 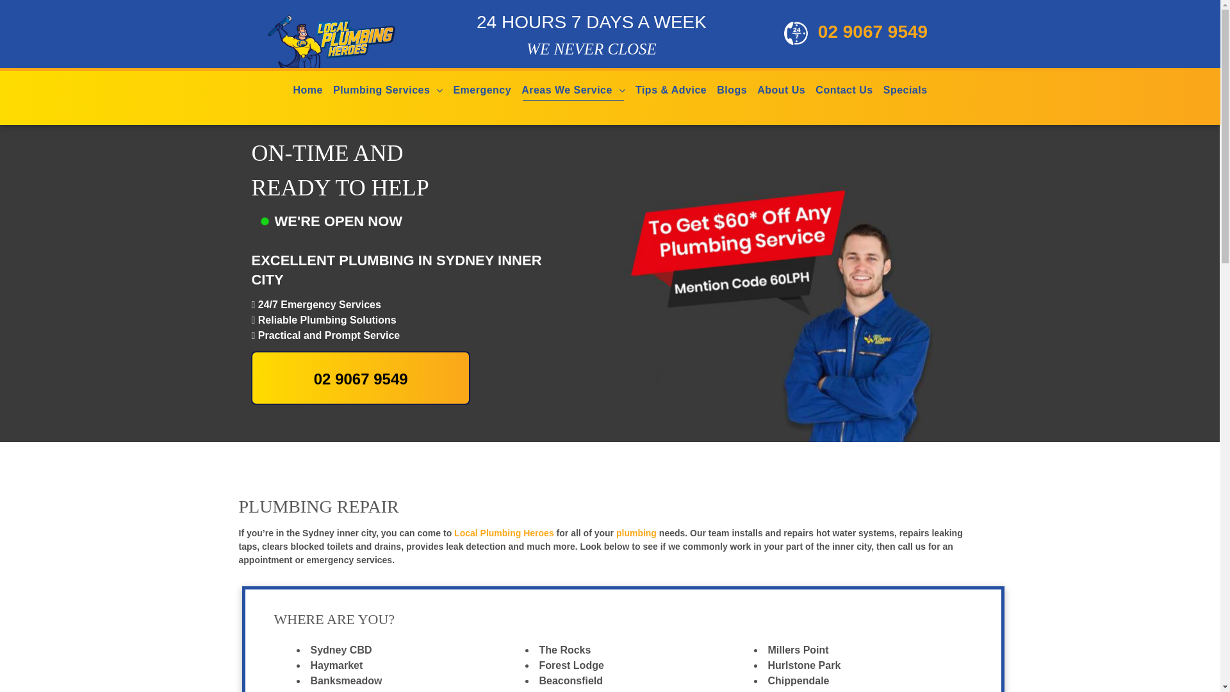 I want to click on Blogs, so click(x=732, y=90).